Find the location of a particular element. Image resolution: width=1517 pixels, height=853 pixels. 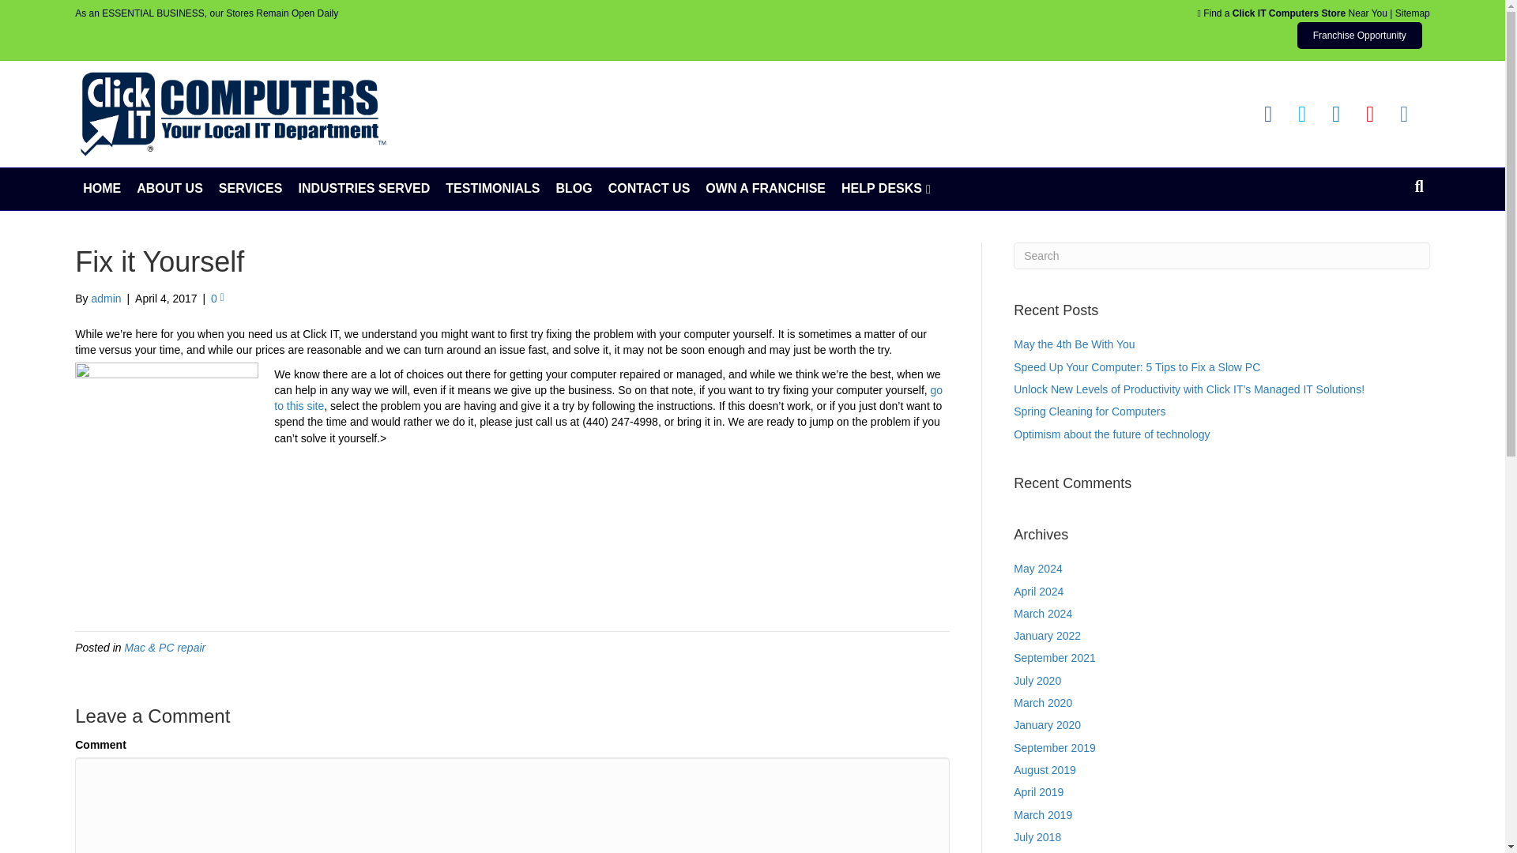

0 is located at coordinates (217, 299).